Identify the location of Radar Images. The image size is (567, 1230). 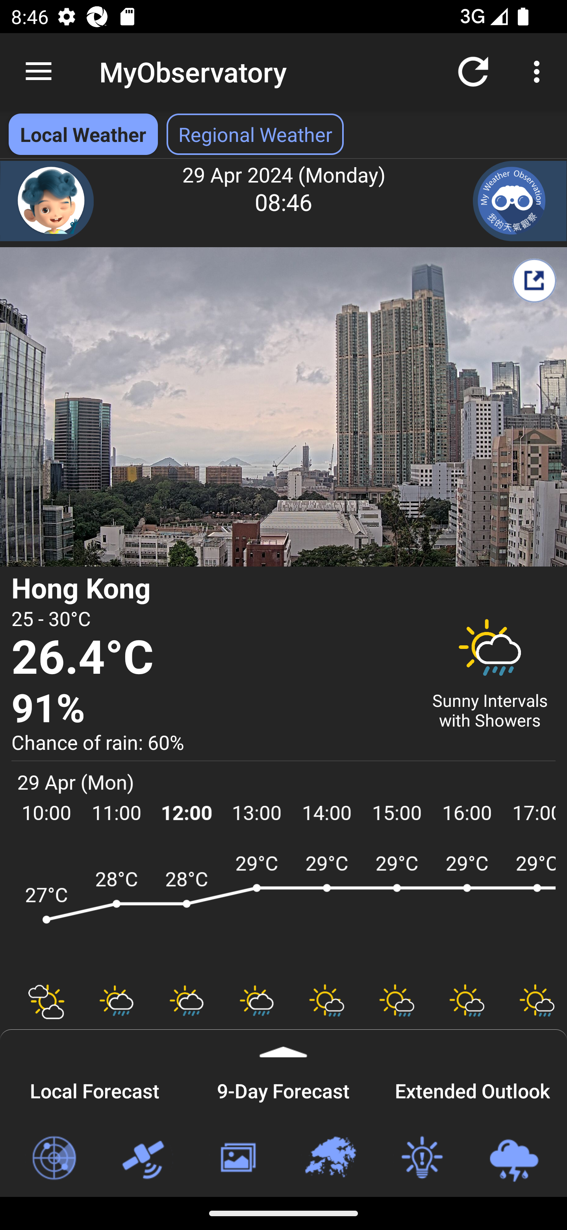
(54, 1158).